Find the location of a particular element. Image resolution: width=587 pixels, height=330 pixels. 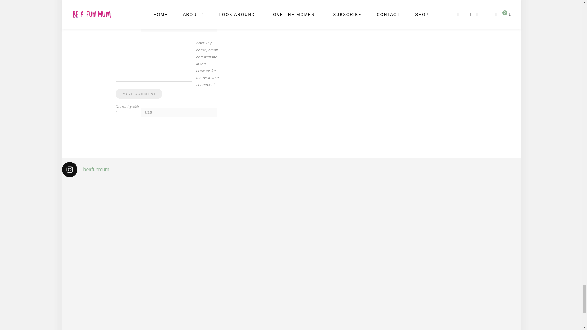

yes is located at coordinates (153, 79).